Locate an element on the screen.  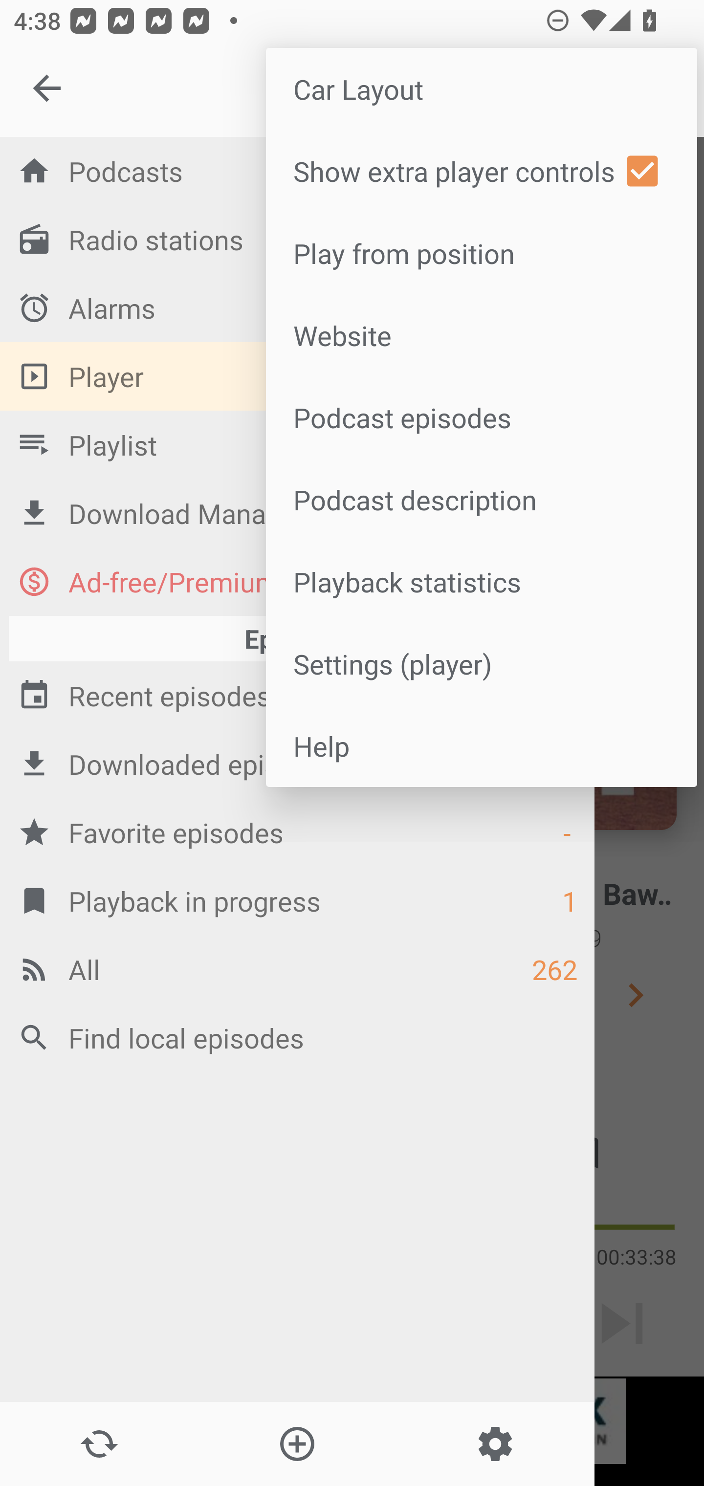
Podcast description is located at coordinates (481, 500).